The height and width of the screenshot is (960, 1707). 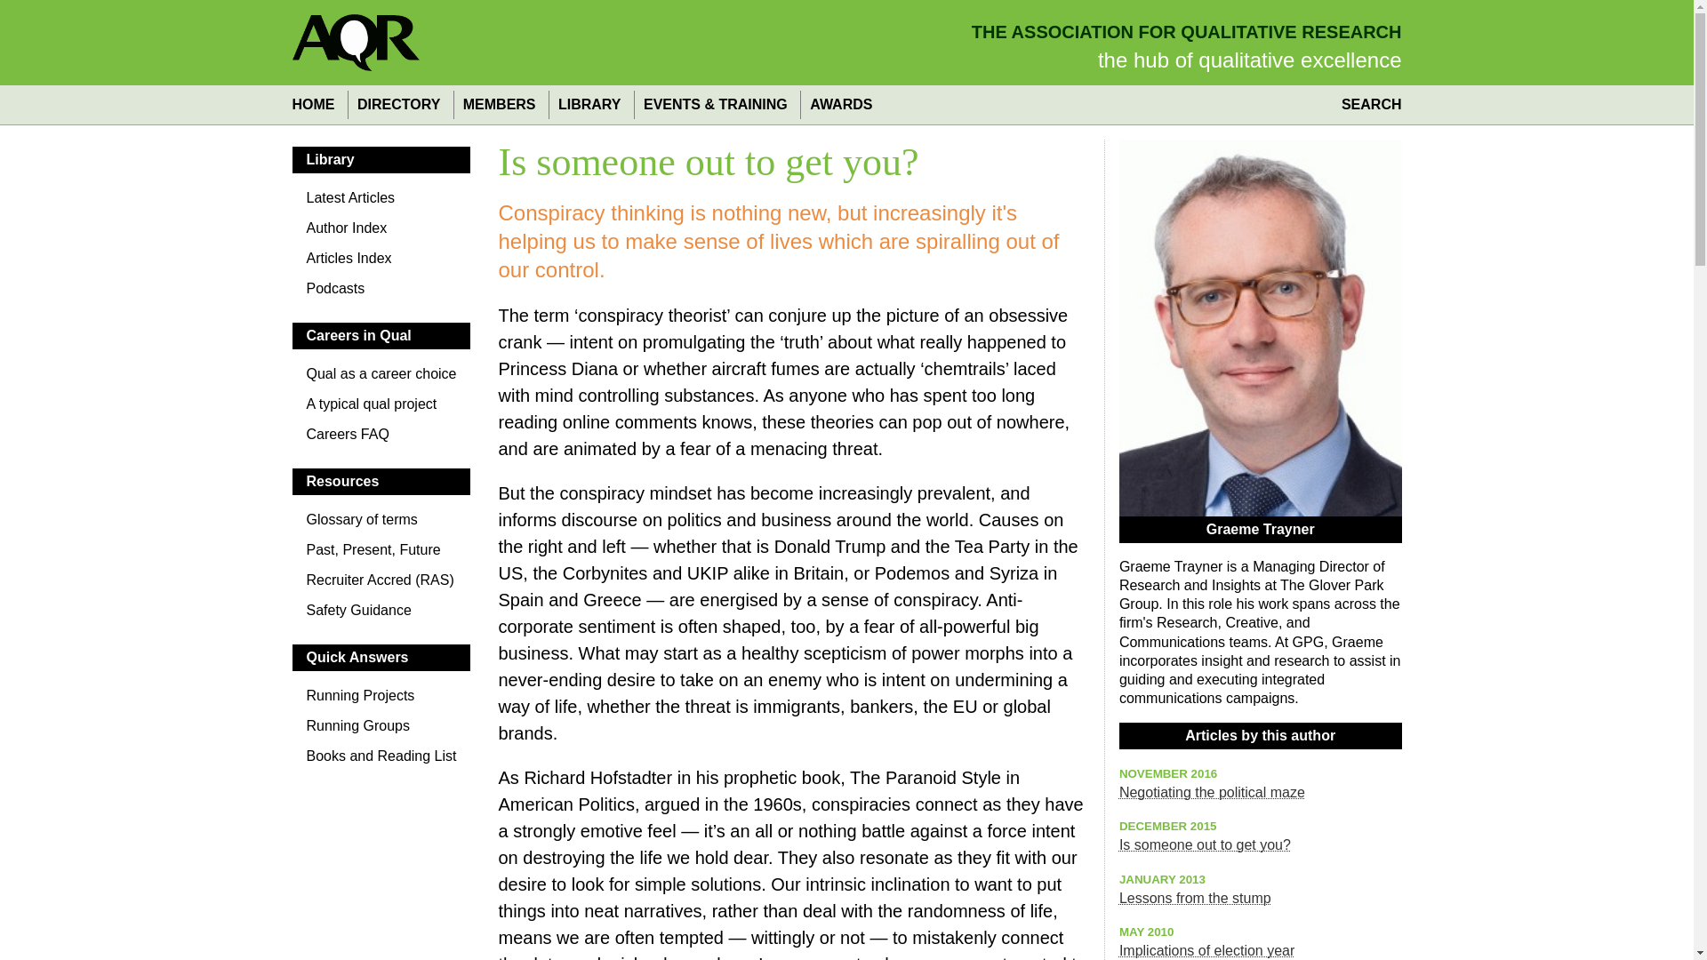 I want to click on Safety Guidance, so click(x=381, y=615).